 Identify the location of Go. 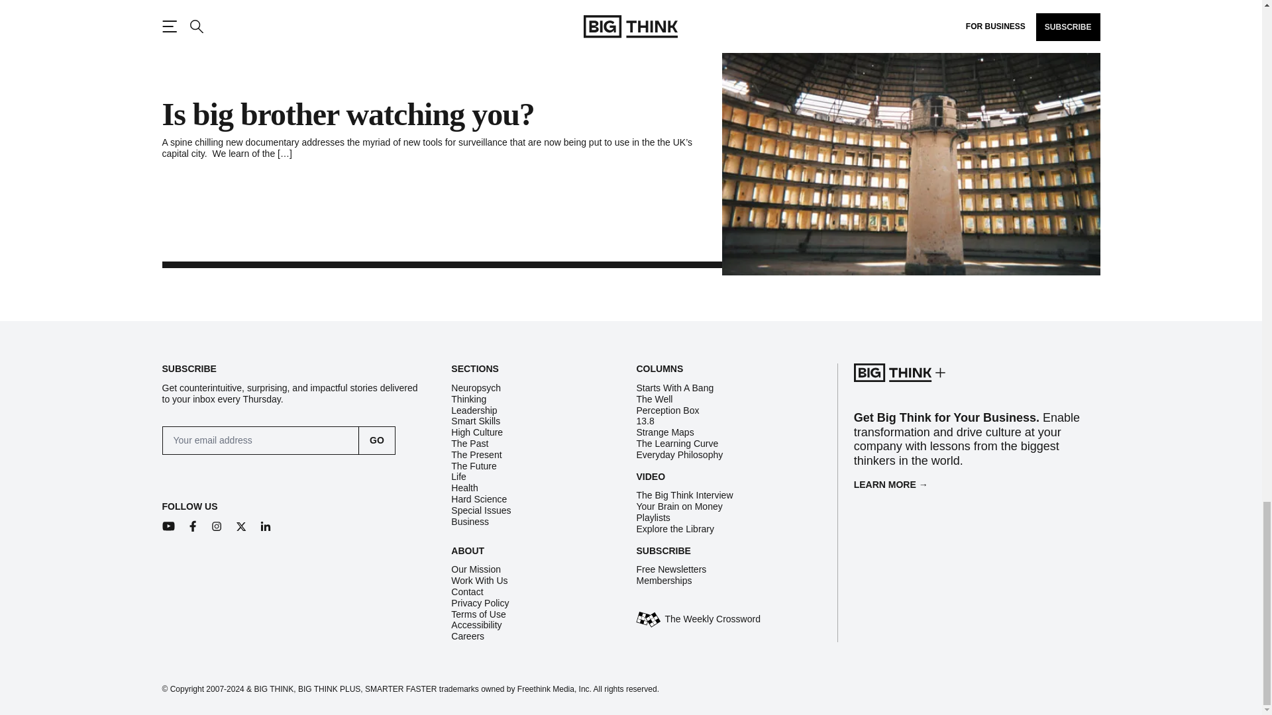
(377, 440).